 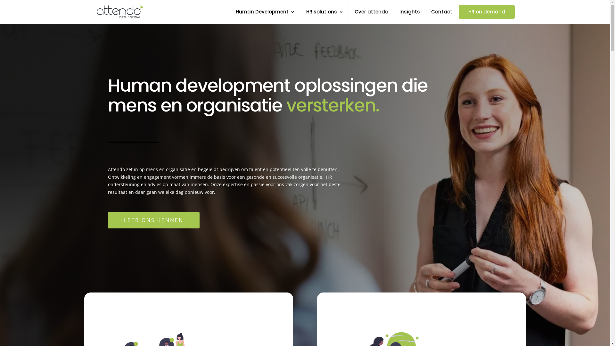 What do you see at coordinates (372, 17) in the screenshot?
I see `Over attendo` at bounding box center [372, 17].